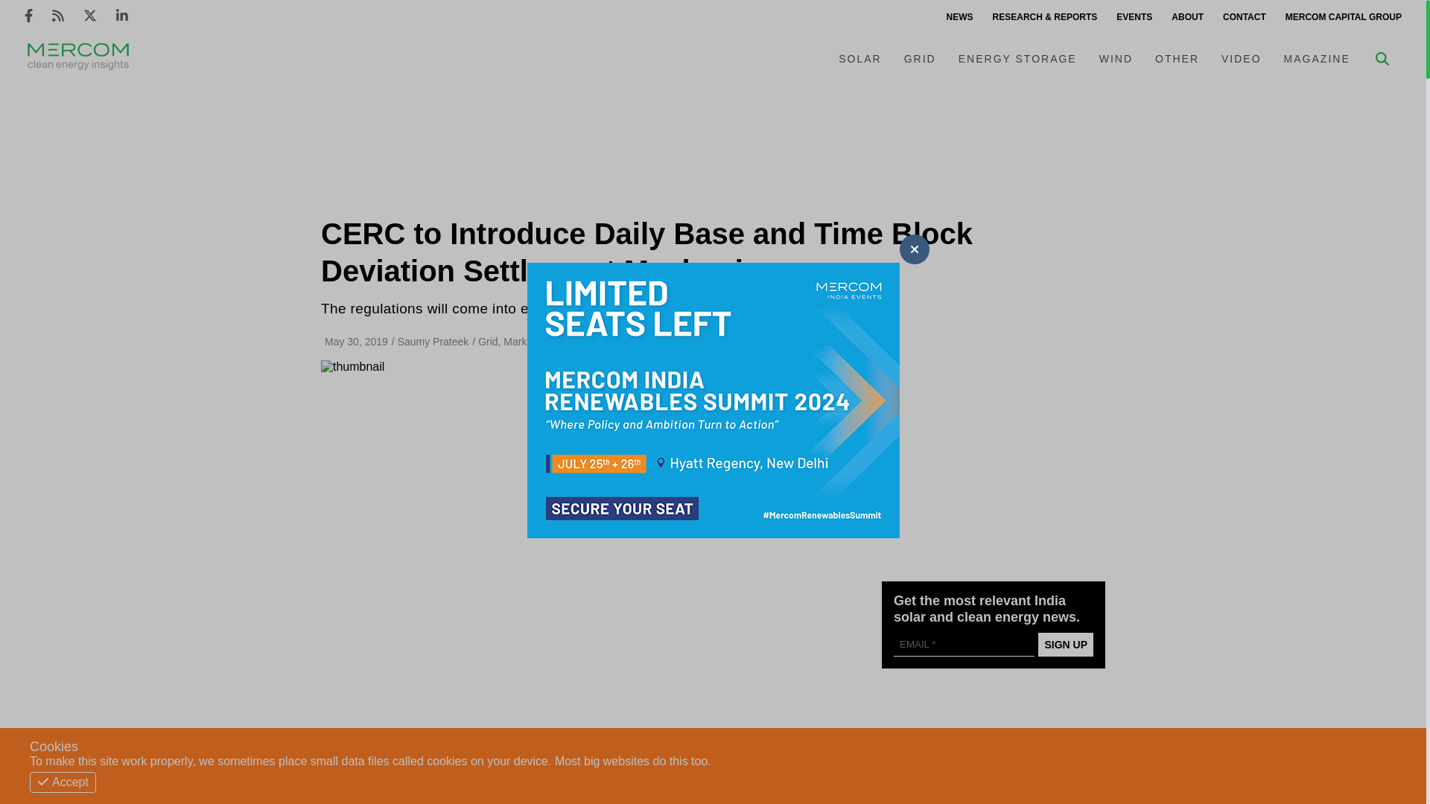 The image size is (1430, 804). Describe the element at coordinates (1244, 17) in the screenshot. I see `CONTACT` at that location.